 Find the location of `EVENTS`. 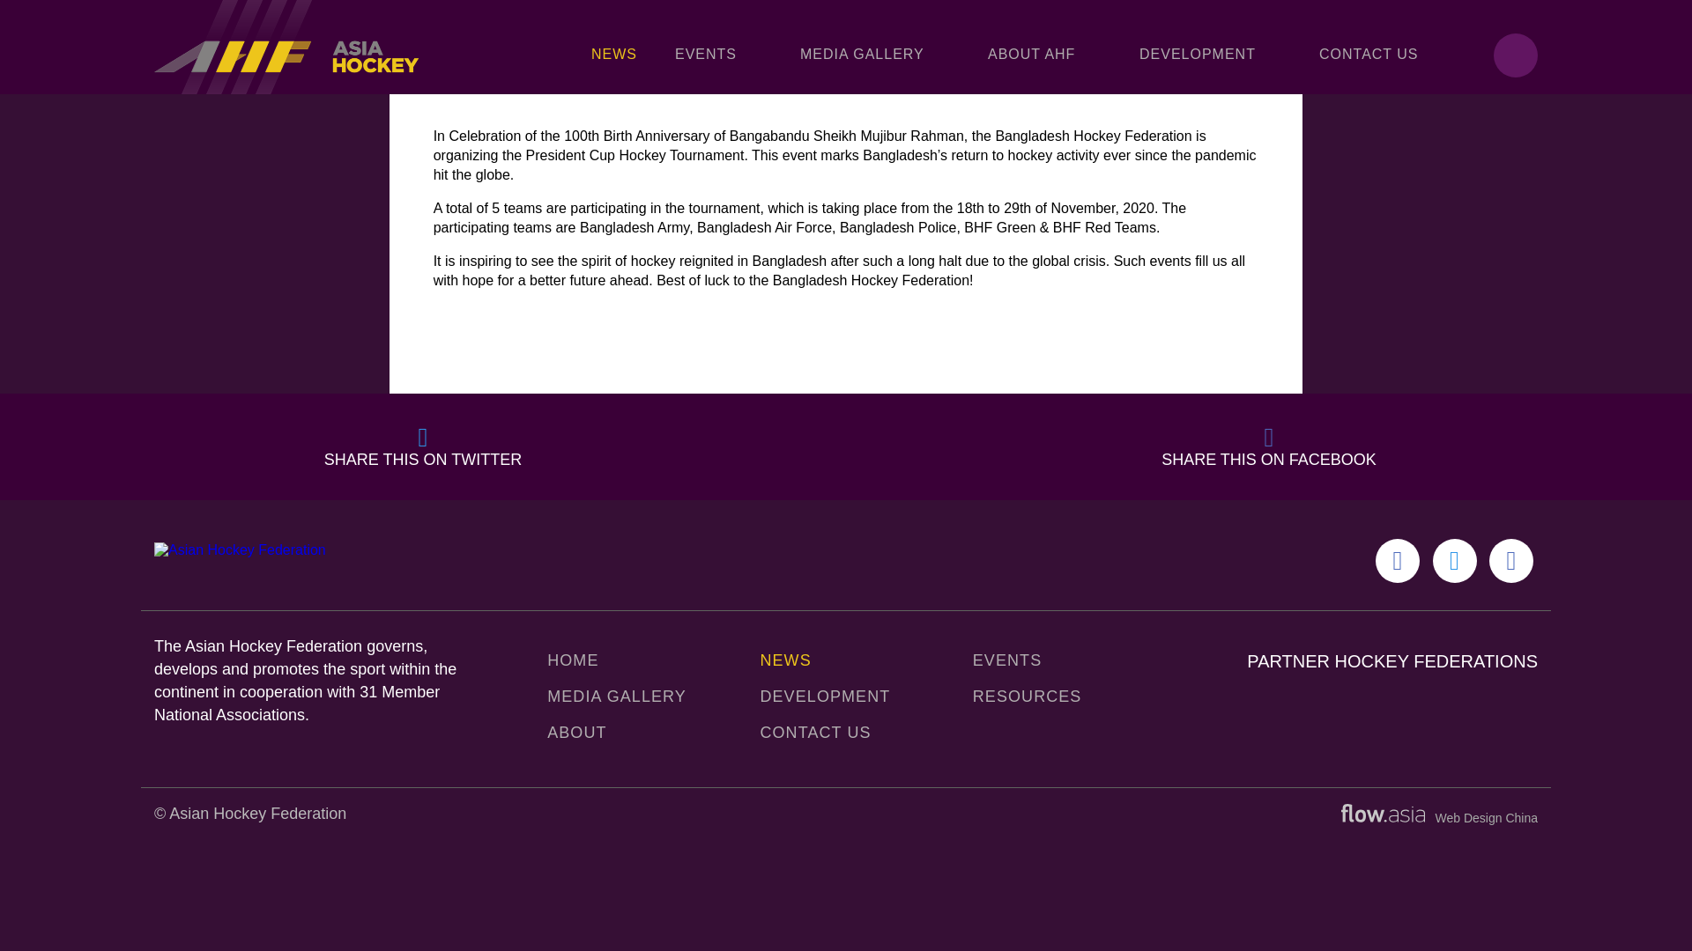

EVENTS is located at coordinates (719, 47).